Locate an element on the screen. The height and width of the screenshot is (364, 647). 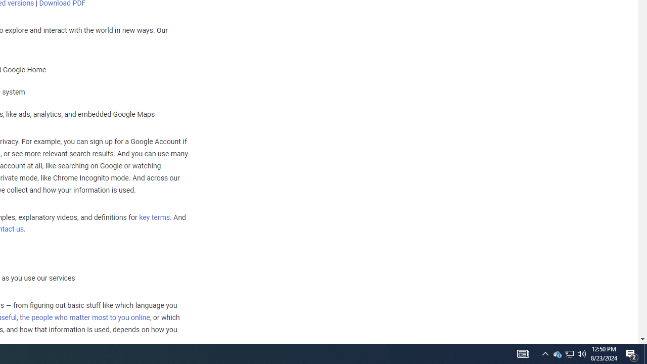
key terms is located at coordinates (154, 217).